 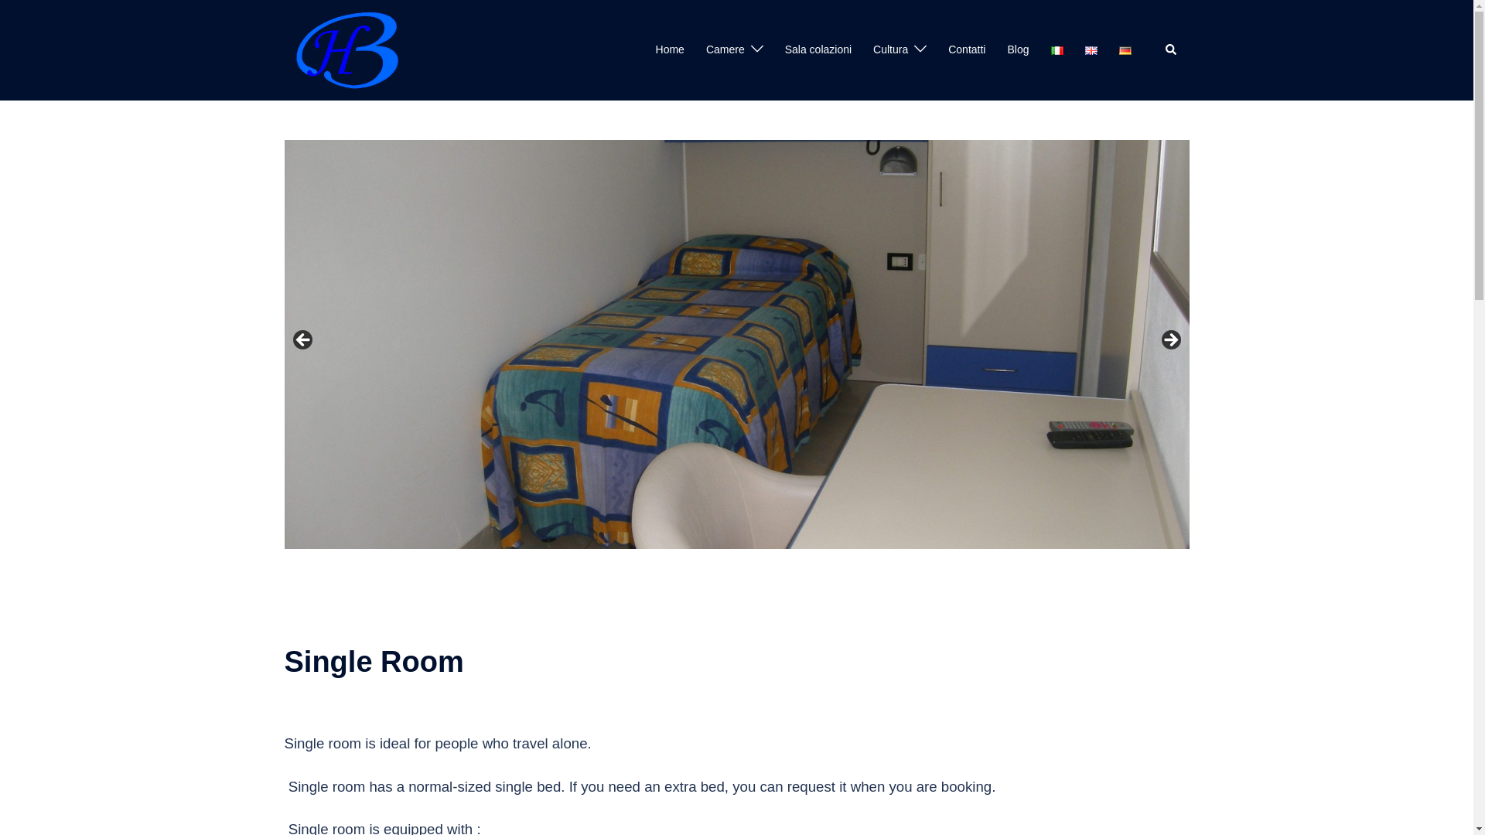 I want to click on Cultura, so click(x=889, y=49).